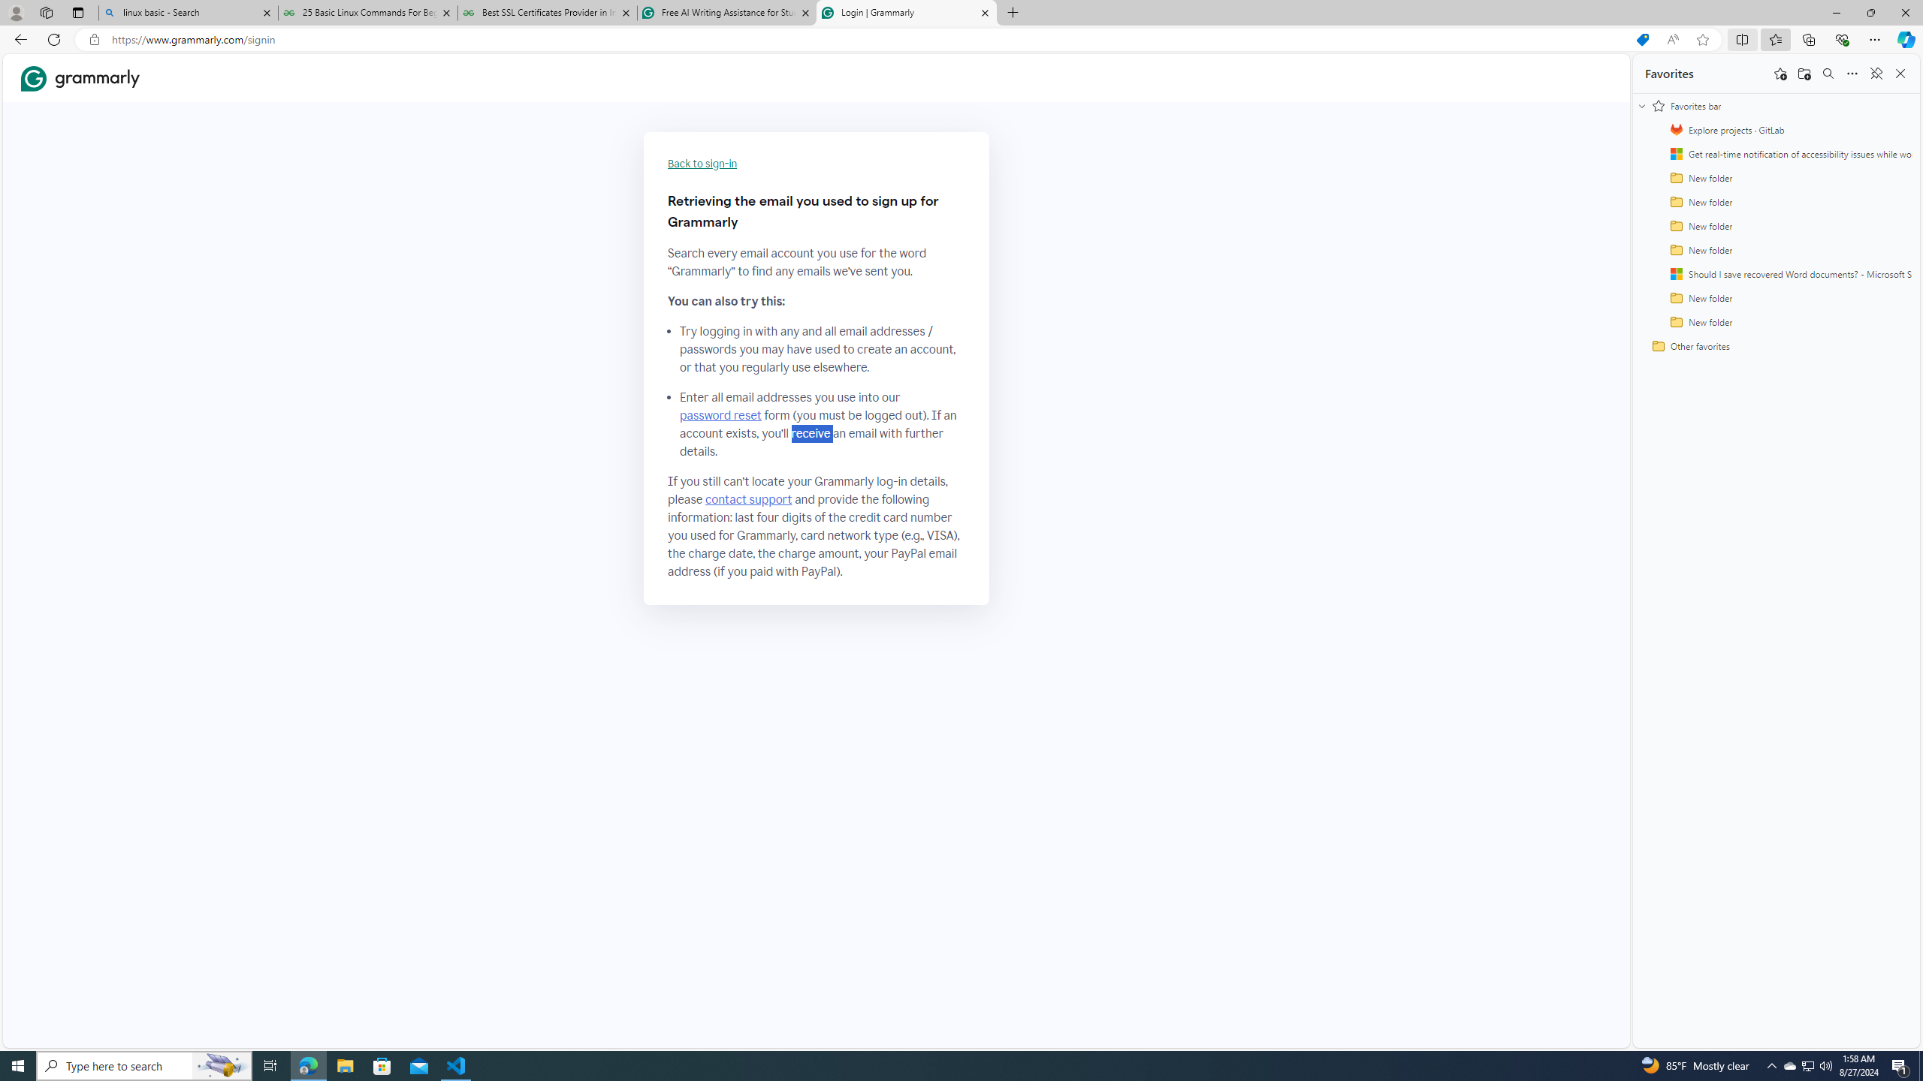 The height and width of the screenshot is (1081, 1923). Describe the element at coordinates (548, 13) in the screenshot. I see `Best SSL Certificates Provider in India - GeeksforGeeks` at that location.